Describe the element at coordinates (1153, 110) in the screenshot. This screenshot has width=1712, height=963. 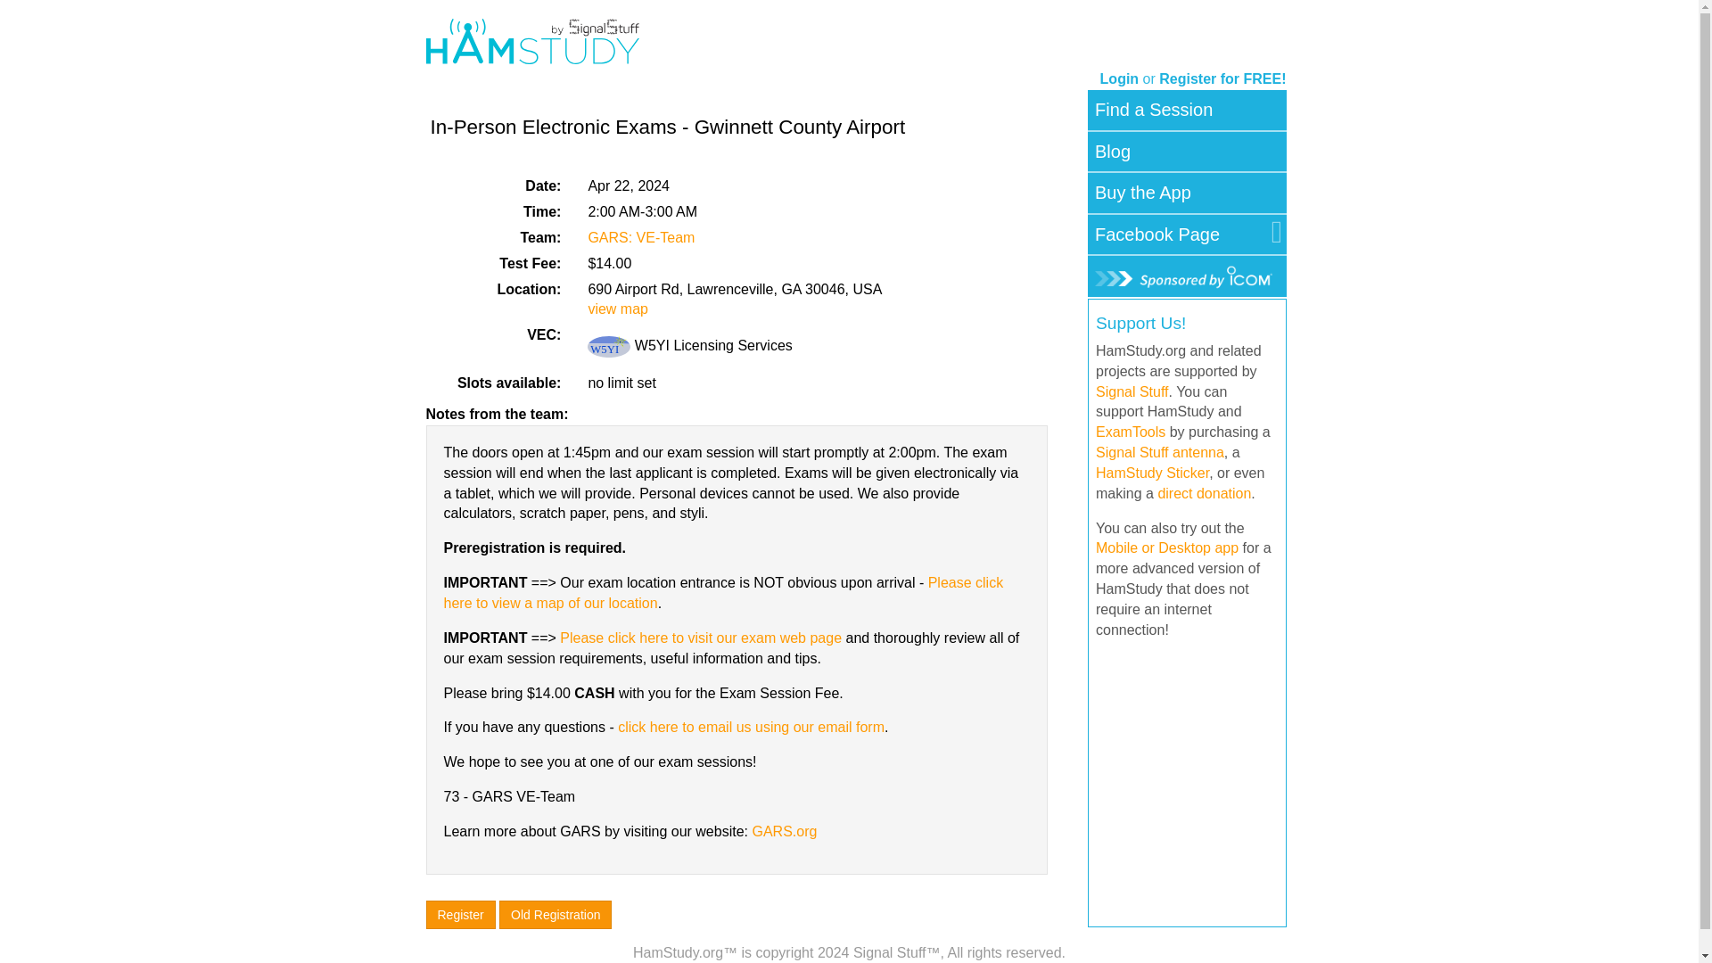
I see `Find a Session` at that location.